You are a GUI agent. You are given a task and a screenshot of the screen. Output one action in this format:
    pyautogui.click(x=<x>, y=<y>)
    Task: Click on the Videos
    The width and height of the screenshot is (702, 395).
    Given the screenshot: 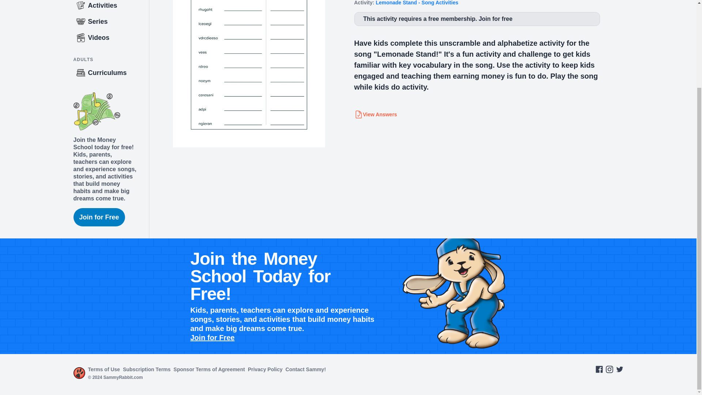 What is the action you would take?
    pyautogui.click(x=110, y=38)
    